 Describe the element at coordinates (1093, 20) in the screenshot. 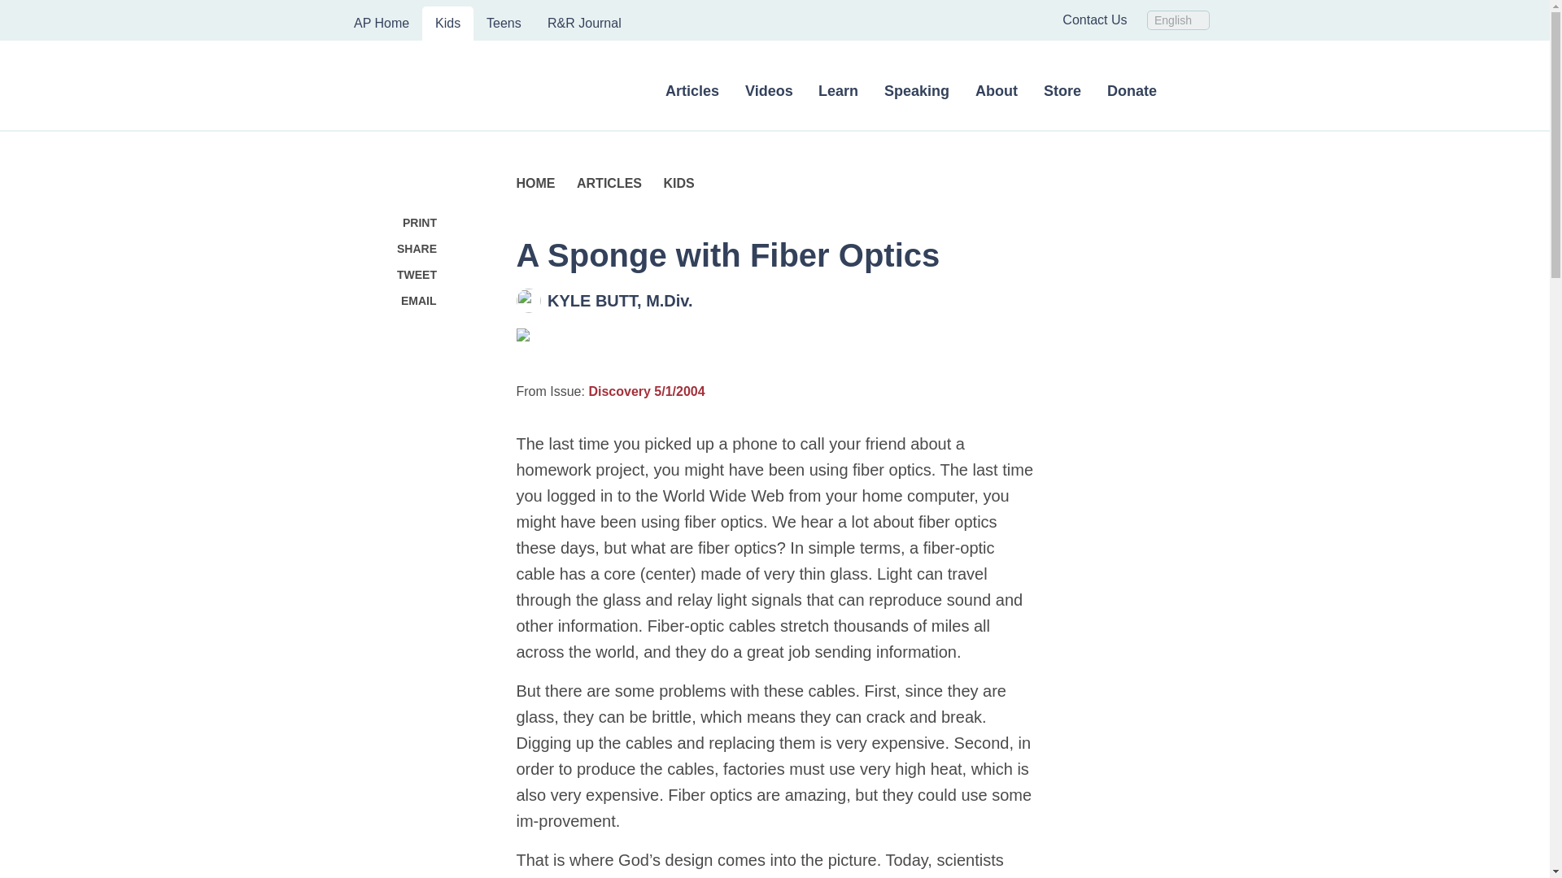

I see `Contact Us` at that location.